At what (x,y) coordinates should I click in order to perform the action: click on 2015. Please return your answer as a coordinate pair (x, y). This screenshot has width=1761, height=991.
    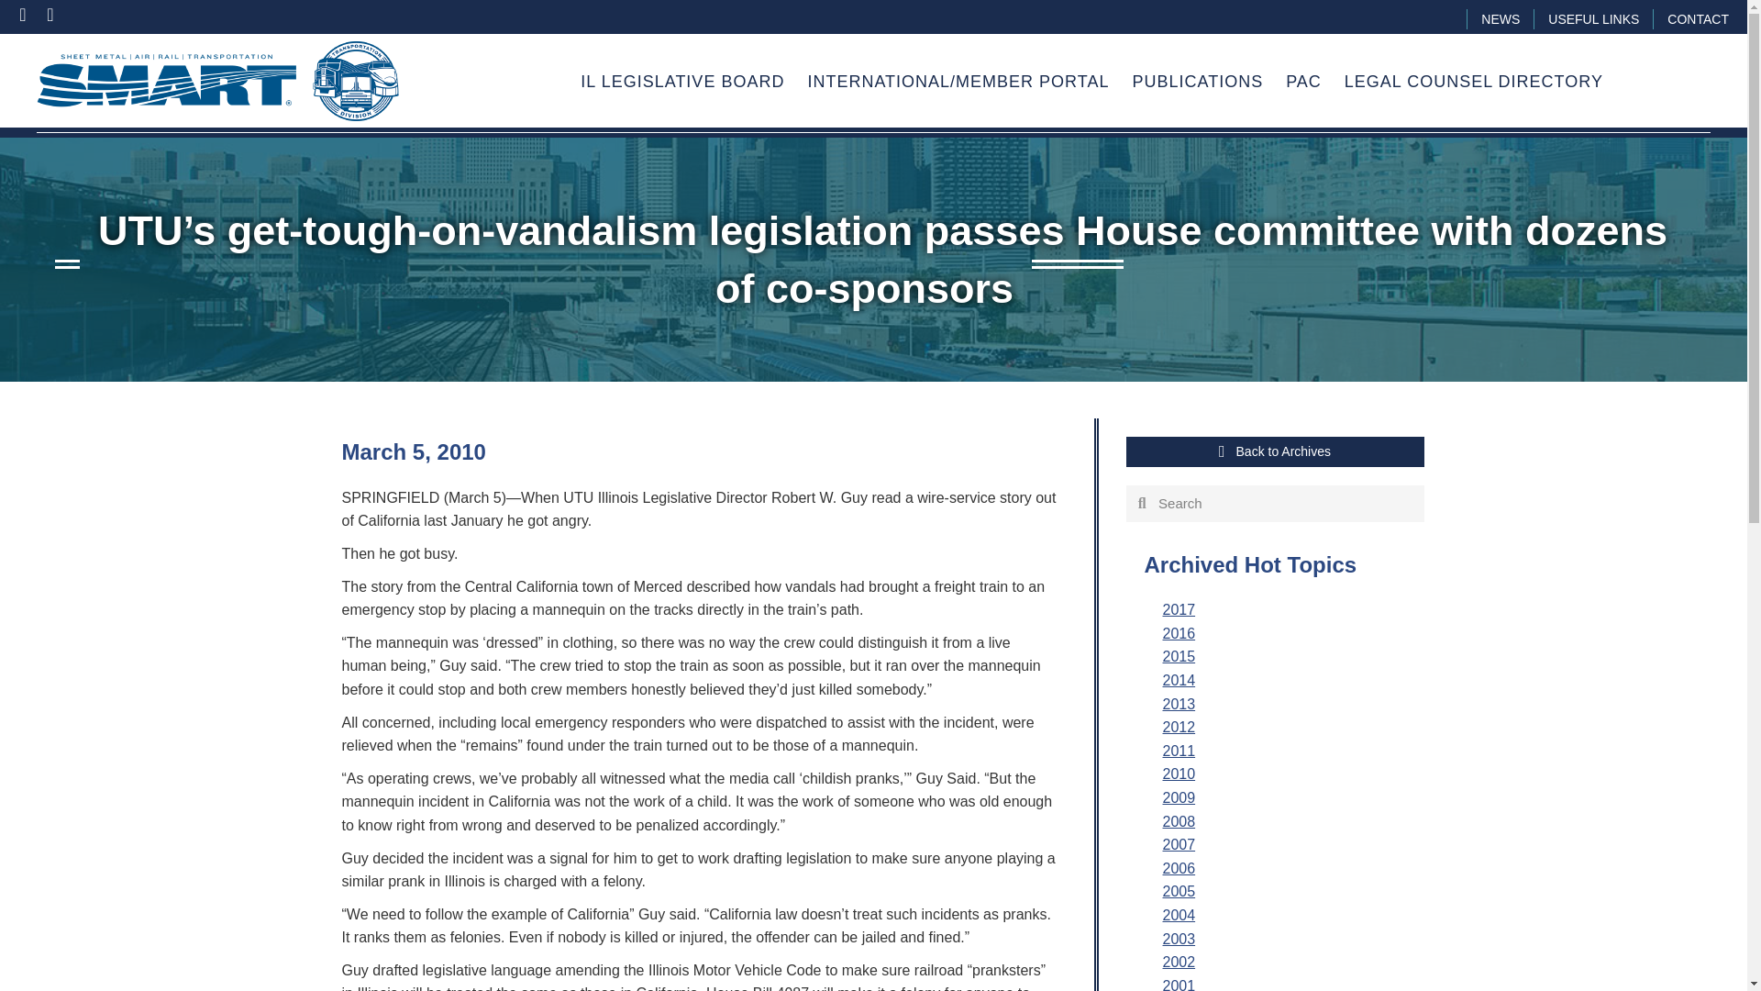
    Looking at the image, I should click on (1179, 656).